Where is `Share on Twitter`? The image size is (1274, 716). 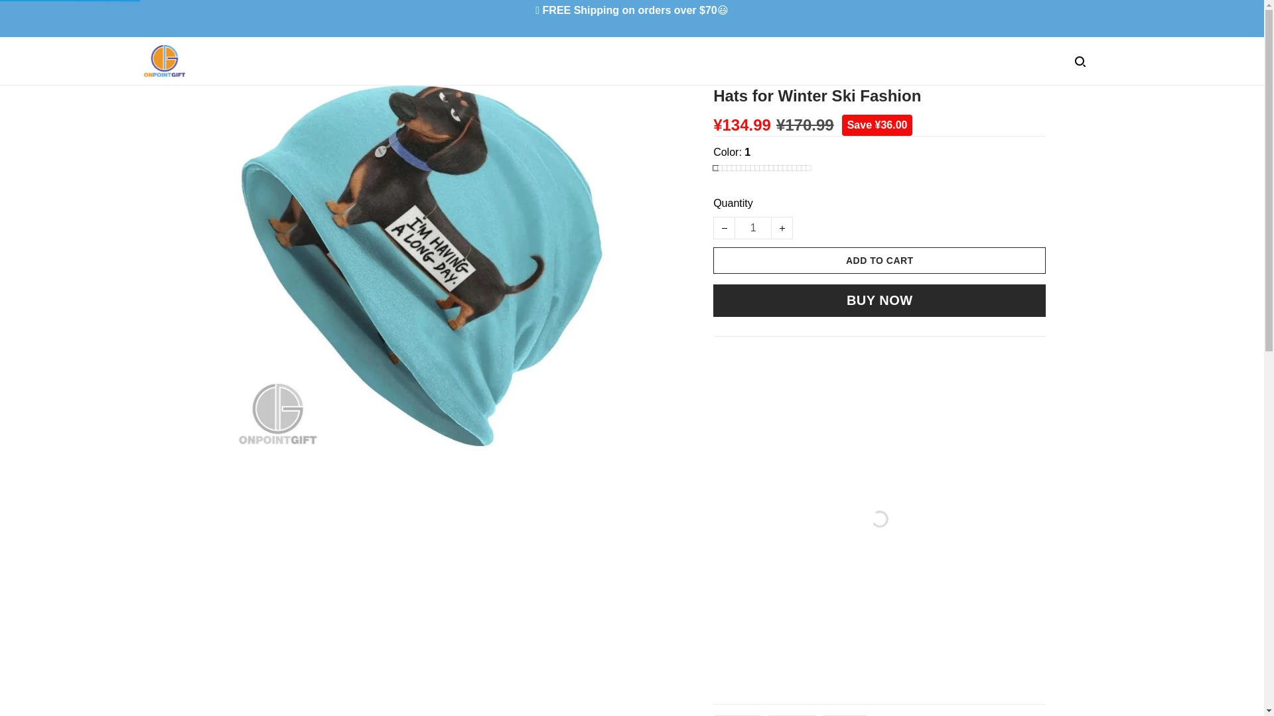 Share on Twitter is located at coordinates (792, 715).